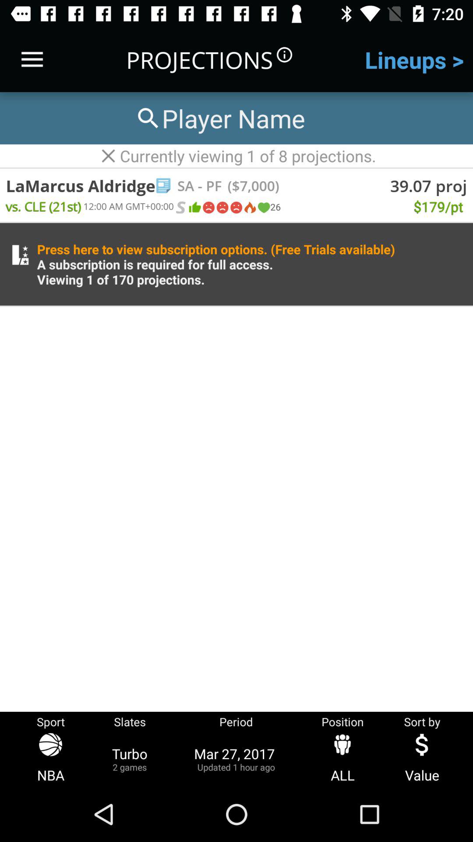 This screenshot has height=842, width=473. I want to click on click on the file icon on the left side of the lamarcus aldridge, so click(164, 186).